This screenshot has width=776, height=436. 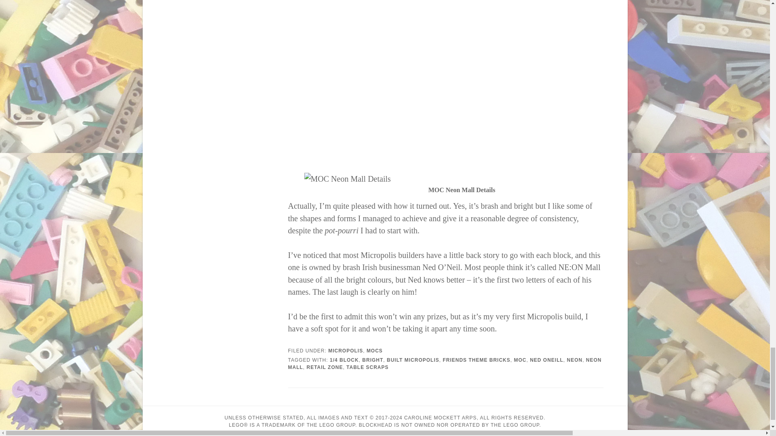 I want to click on NEON, so click(x=574, y=360).